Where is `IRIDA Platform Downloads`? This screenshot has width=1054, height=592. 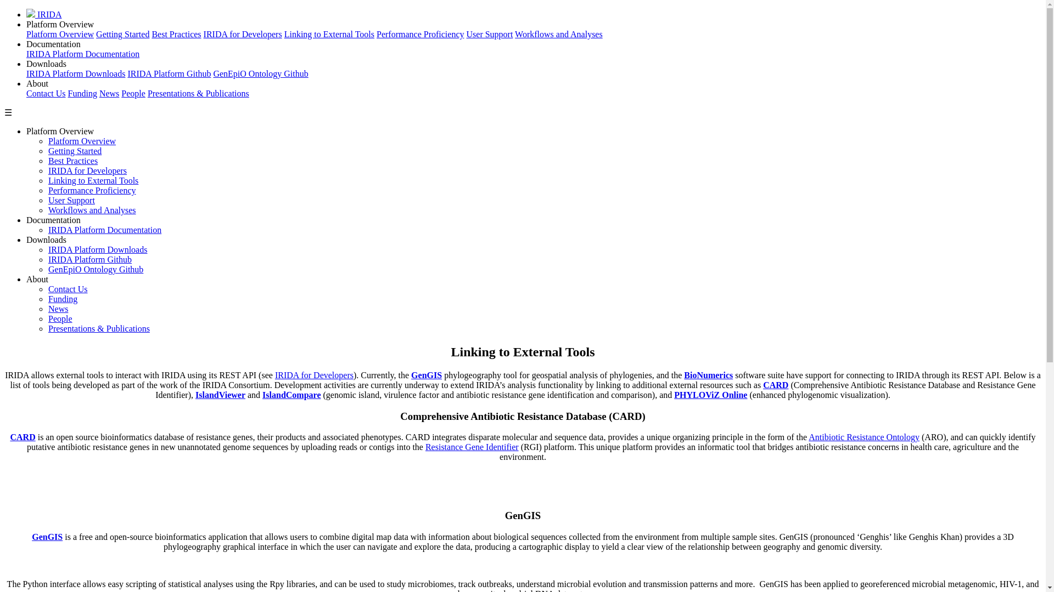 IRIDA Platform Downloads is located at coordinates (76, 73).